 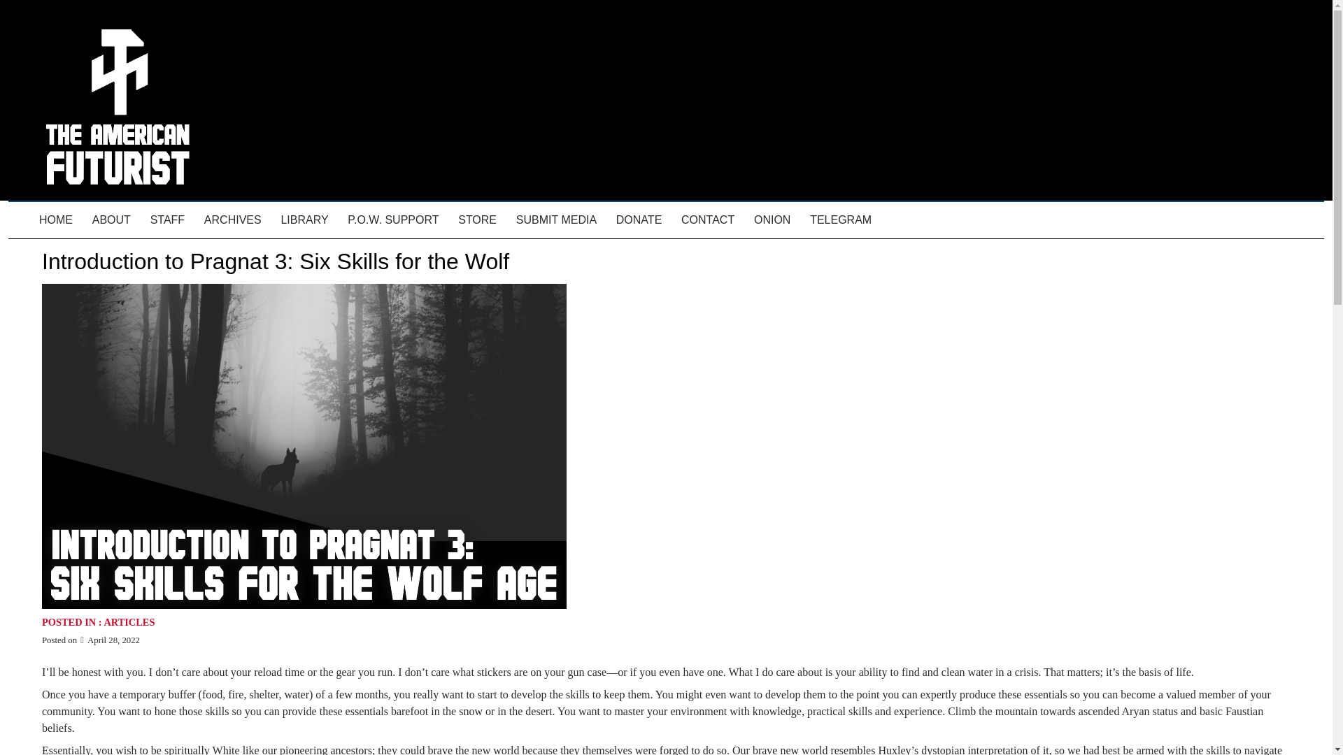 I want to click on ABOUT, so click(x=111, y=220).